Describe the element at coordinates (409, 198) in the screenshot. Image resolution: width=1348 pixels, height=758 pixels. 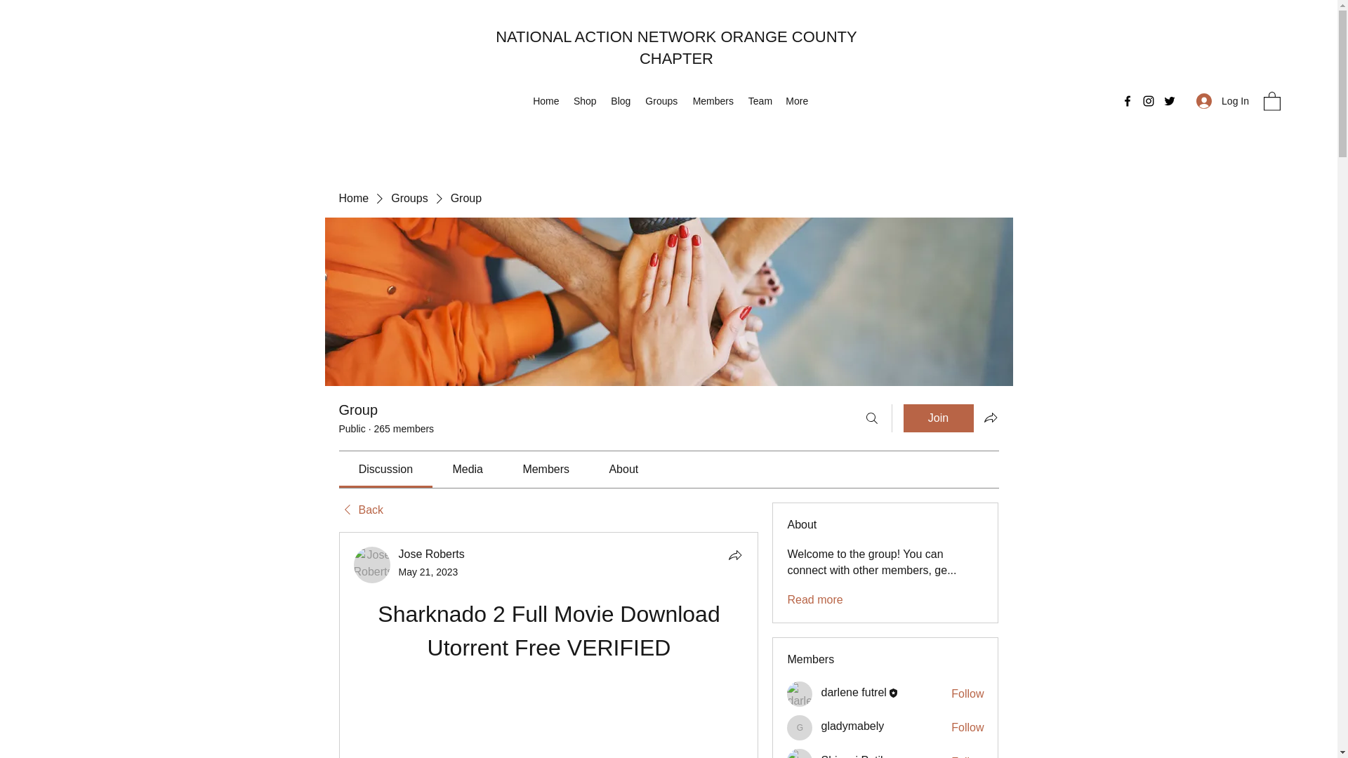
I see `Groups` at that location.